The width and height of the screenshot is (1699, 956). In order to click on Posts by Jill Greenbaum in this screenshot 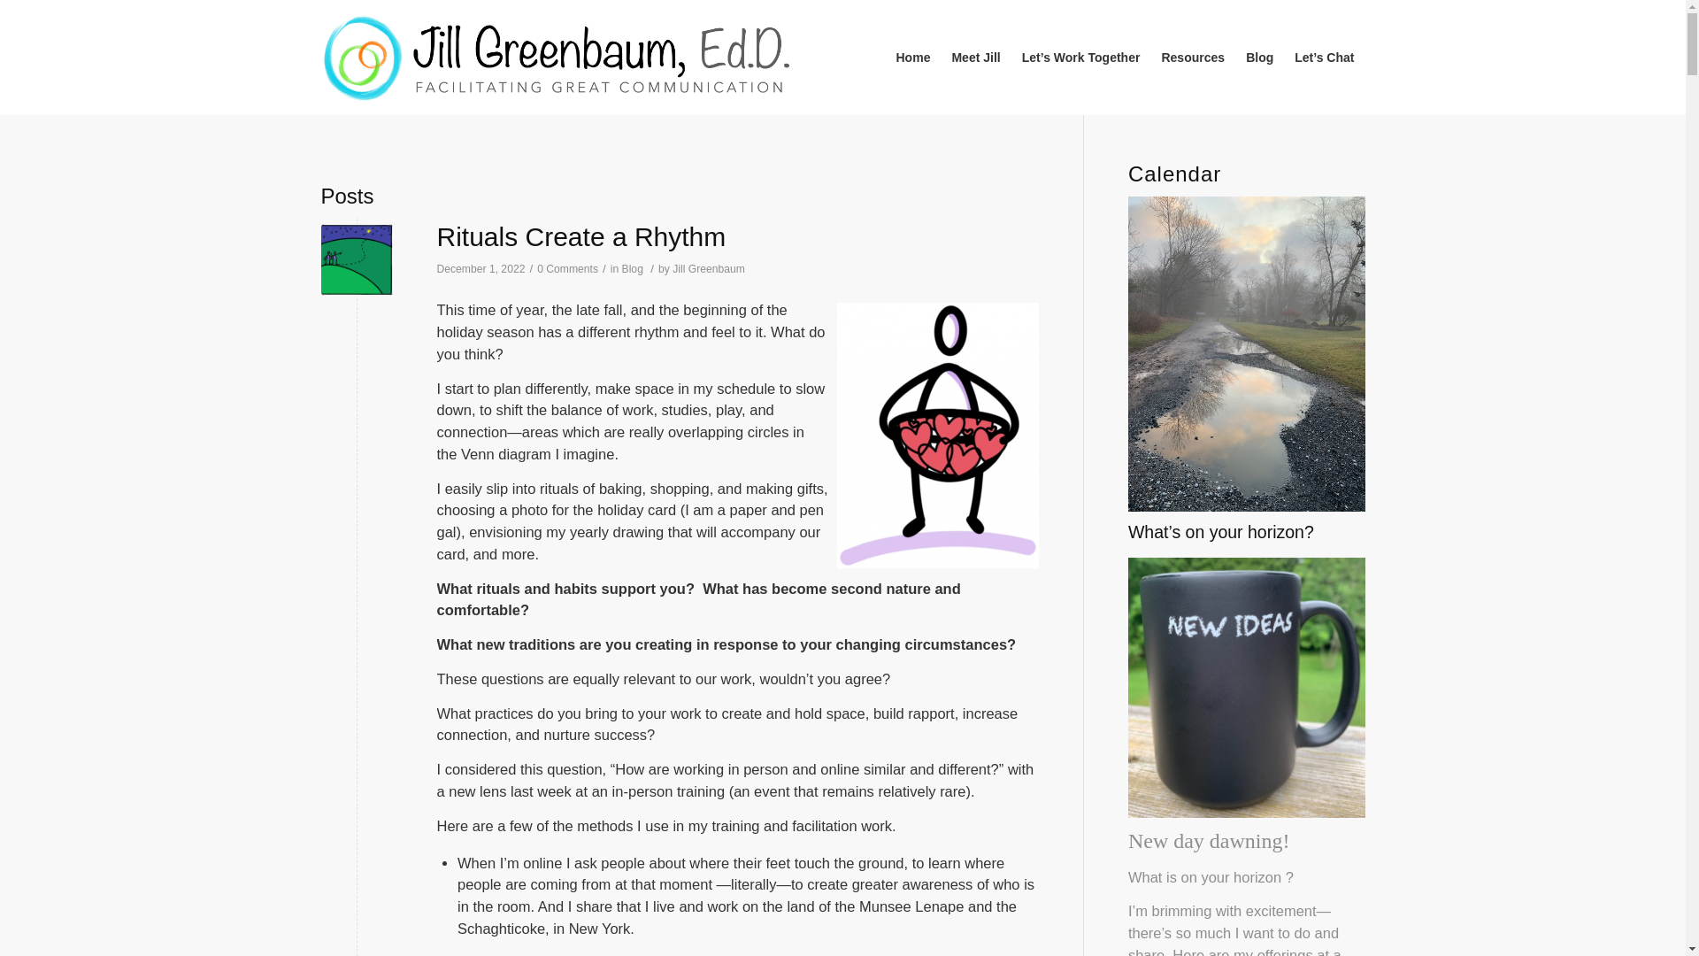, I will do `click(709, 269)`.